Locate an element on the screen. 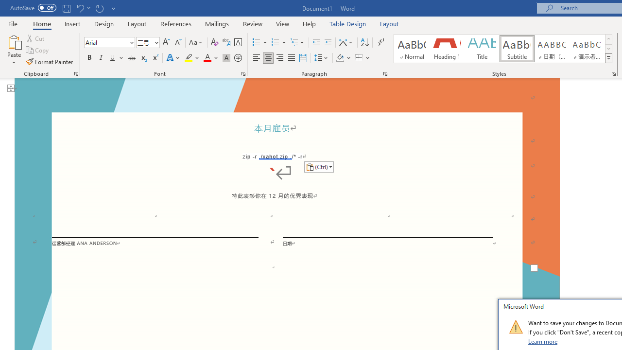 The height and width of the screenshot is (350, 622). Undo Paste is located at coordinates (83, 8).